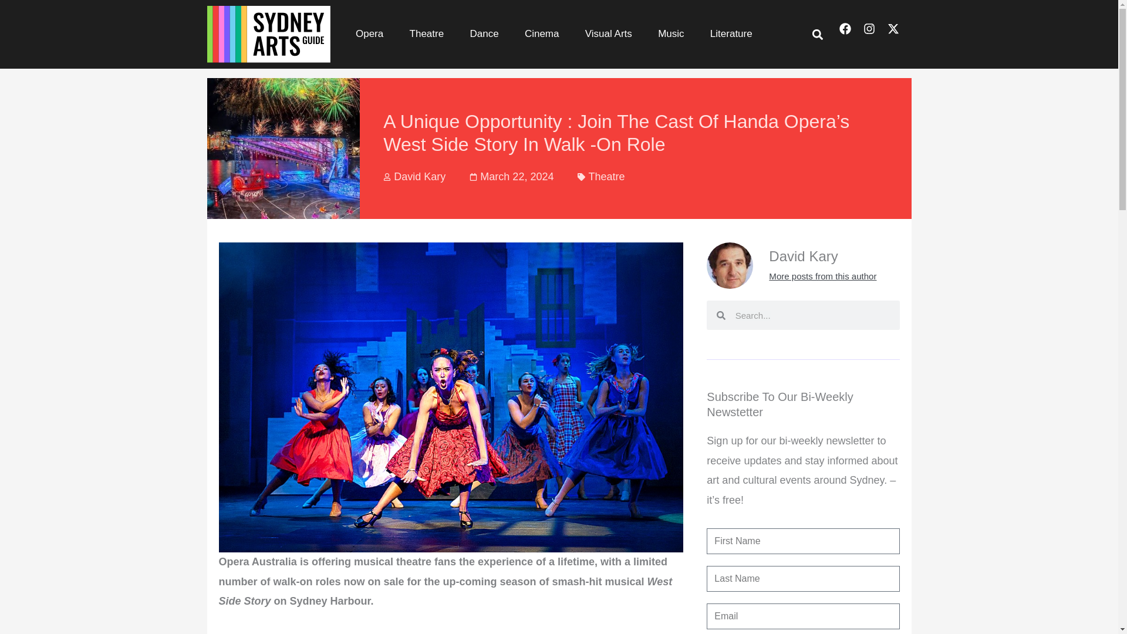 This screenshot has width=1127, height=634. I want to click on Opera, so click(369, 34).